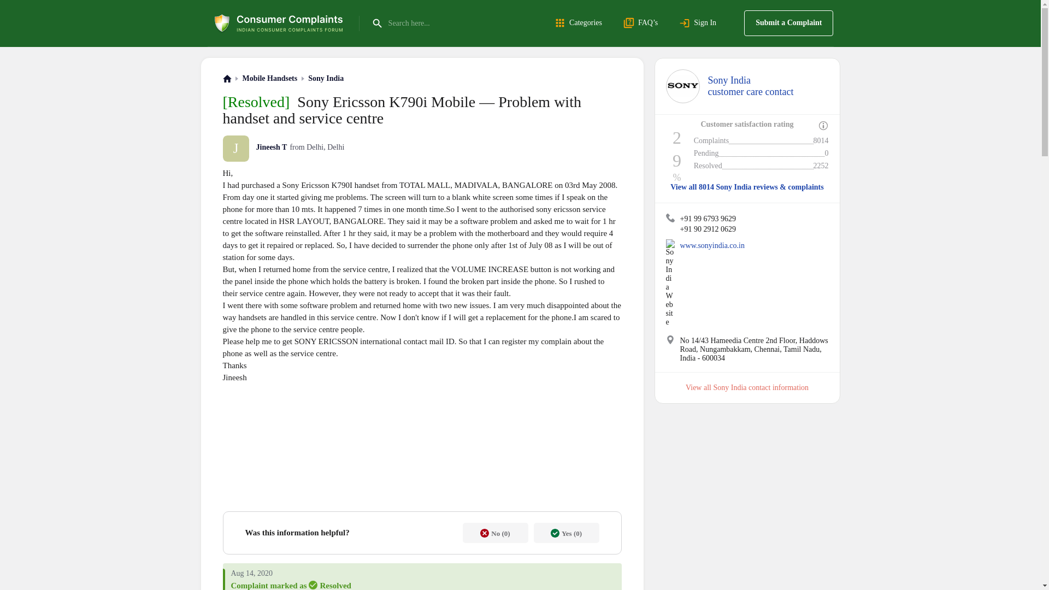 The height and width of the screenshot is (590, 1049). What do you see at coordinates (788, 23) in the screenshot?
I see `Sony India` at bounding box center [788, 23].